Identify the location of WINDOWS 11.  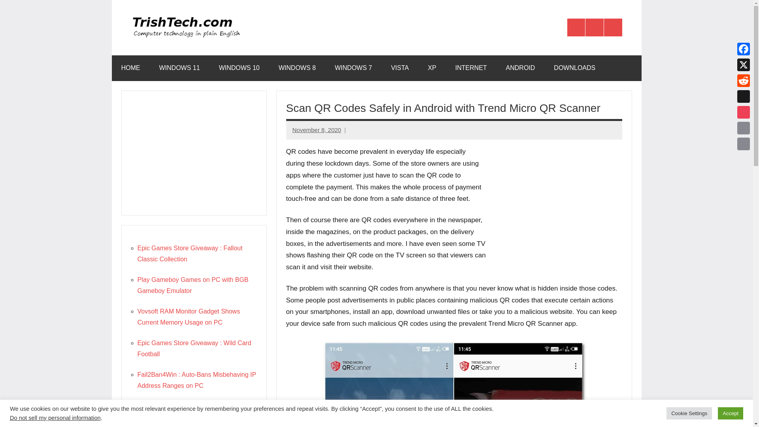
(179, 68).